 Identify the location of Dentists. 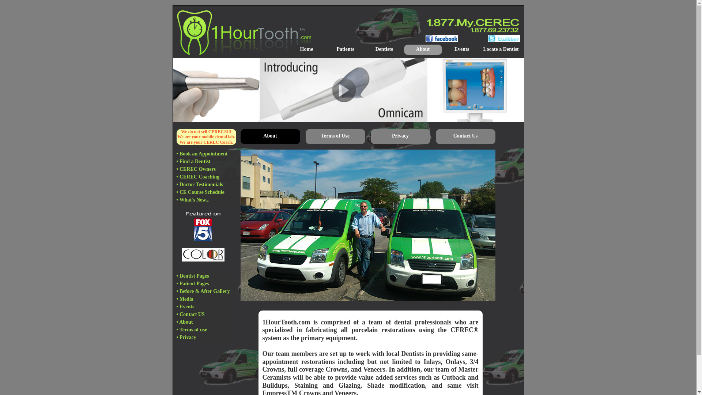
(384, 50).